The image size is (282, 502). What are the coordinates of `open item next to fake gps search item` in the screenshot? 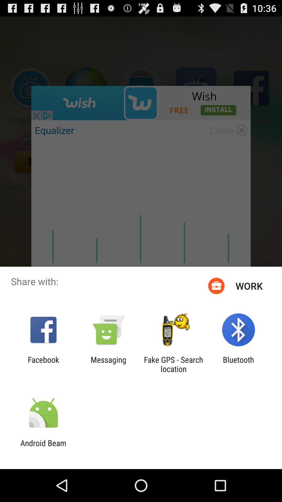 It's located at (108, 364).